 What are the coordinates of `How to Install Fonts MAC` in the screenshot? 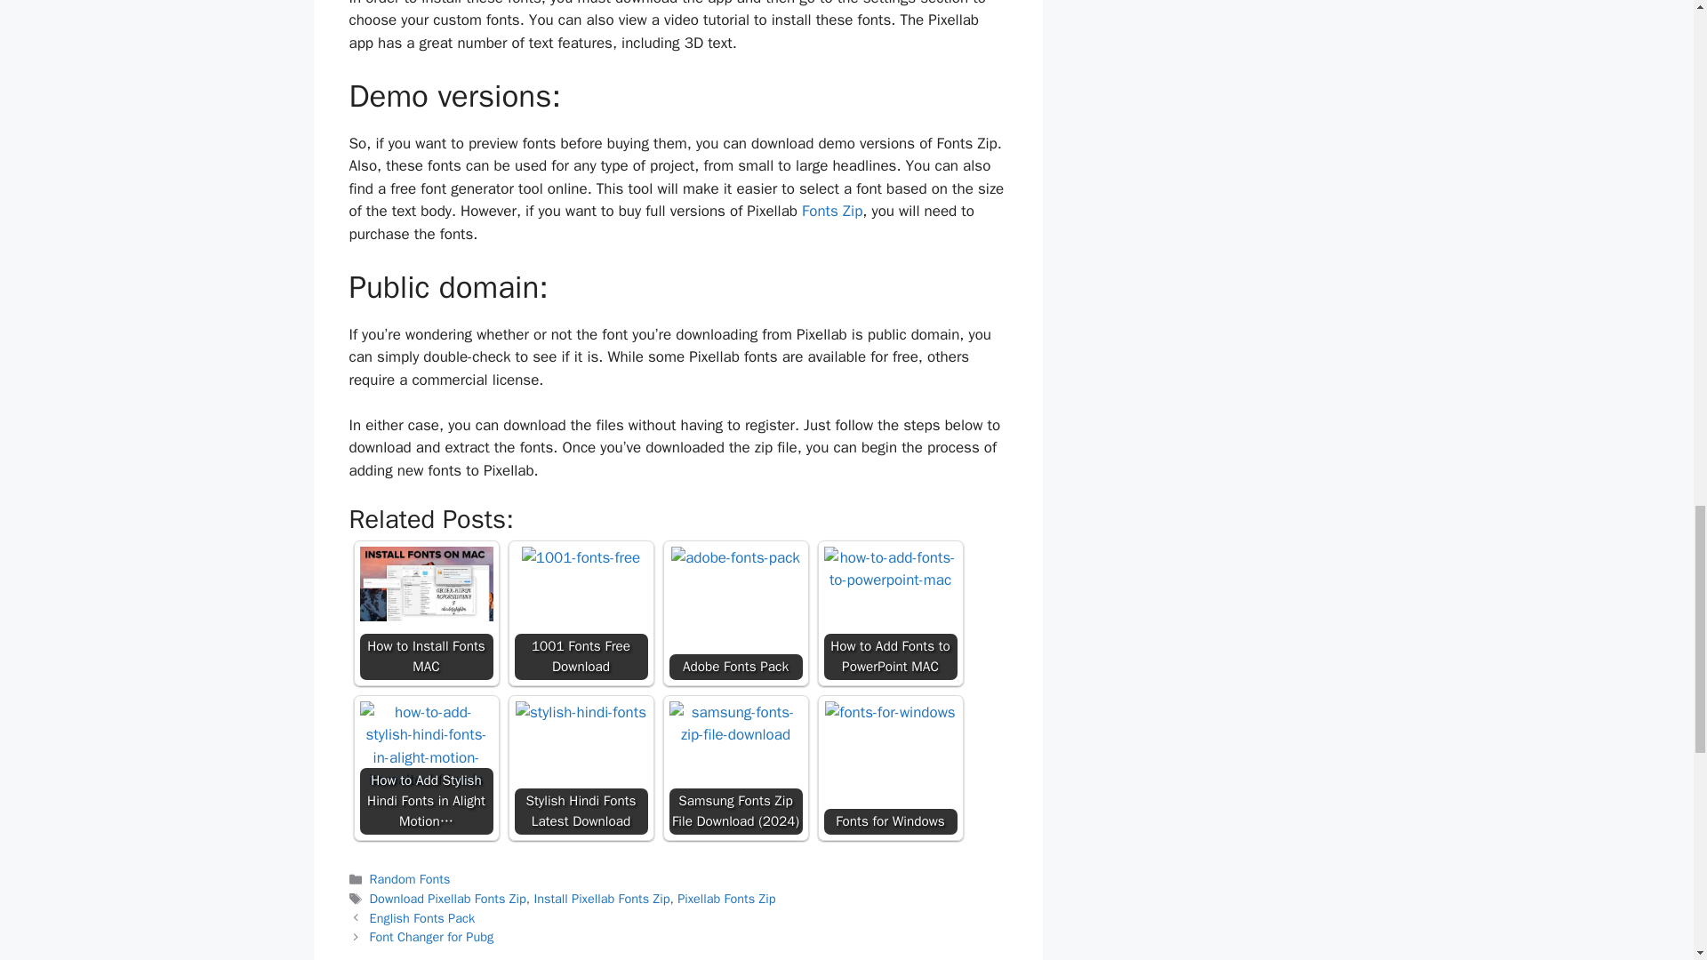 It's located at (425, 612).